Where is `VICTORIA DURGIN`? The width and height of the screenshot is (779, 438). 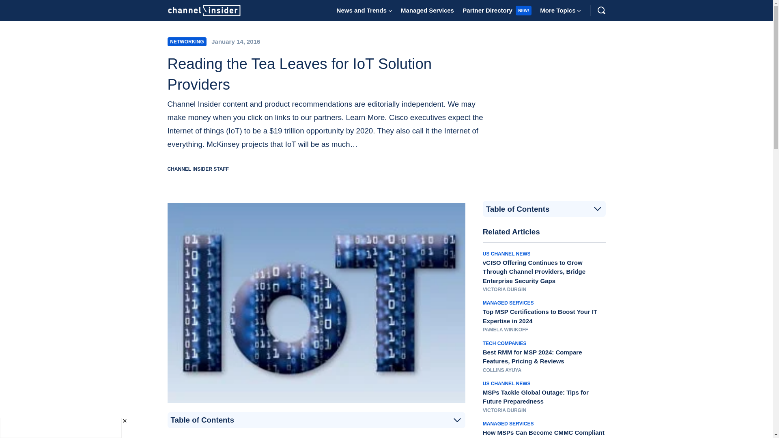
VICTORIA DURGIN is located at coordinates (505, 290).